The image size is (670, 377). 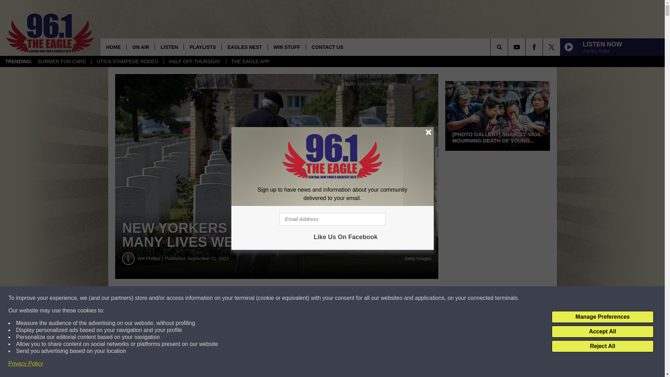 I want to click on SEARCH, so click(x=509, y=47).